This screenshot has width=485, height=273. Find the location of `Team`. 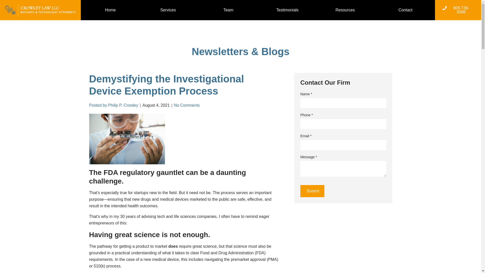

Team is located at coordinates (228, 10).